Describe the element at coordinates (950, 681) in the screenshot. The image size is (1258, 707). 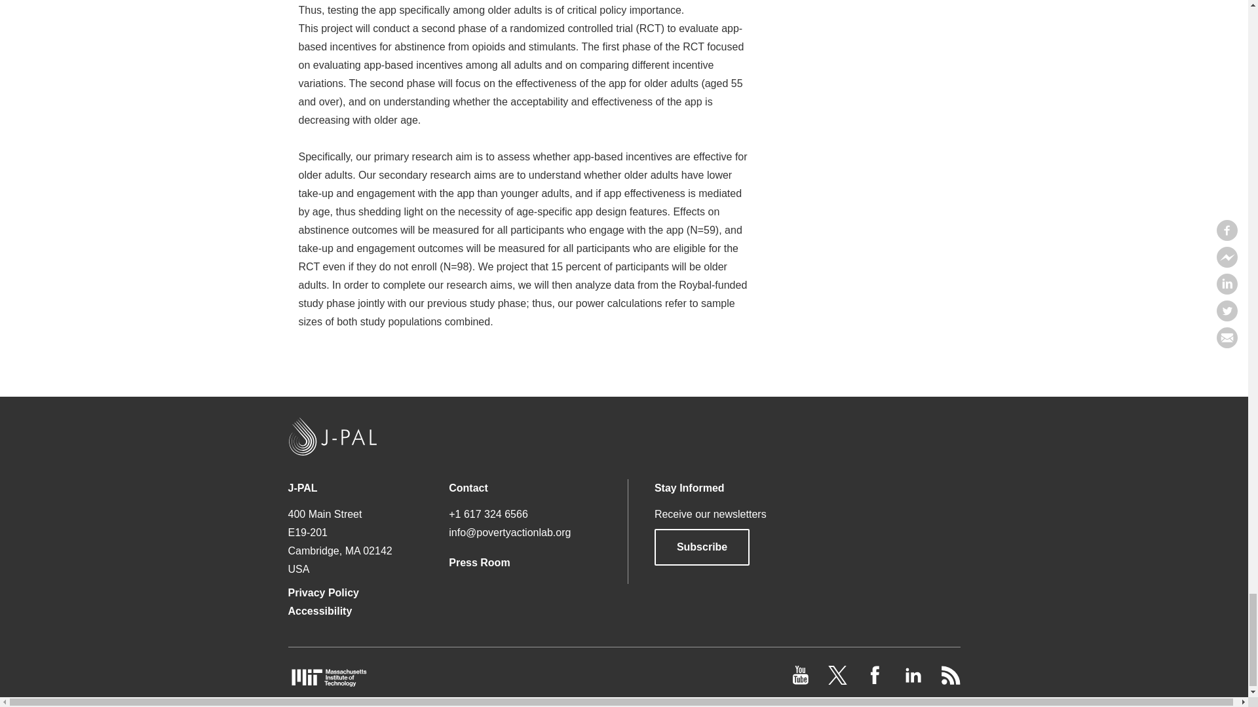
I see `rss feed` at that location.